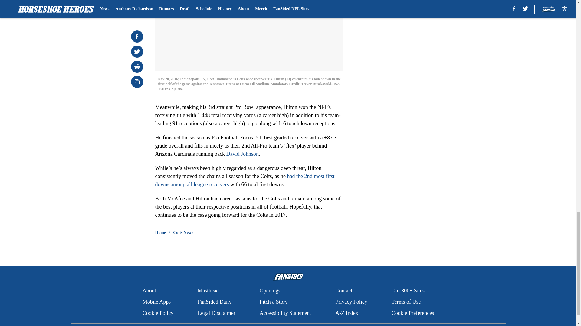  Describe the element at coordinates (343, 291) in the screenshot. I see `Contact` at that location.